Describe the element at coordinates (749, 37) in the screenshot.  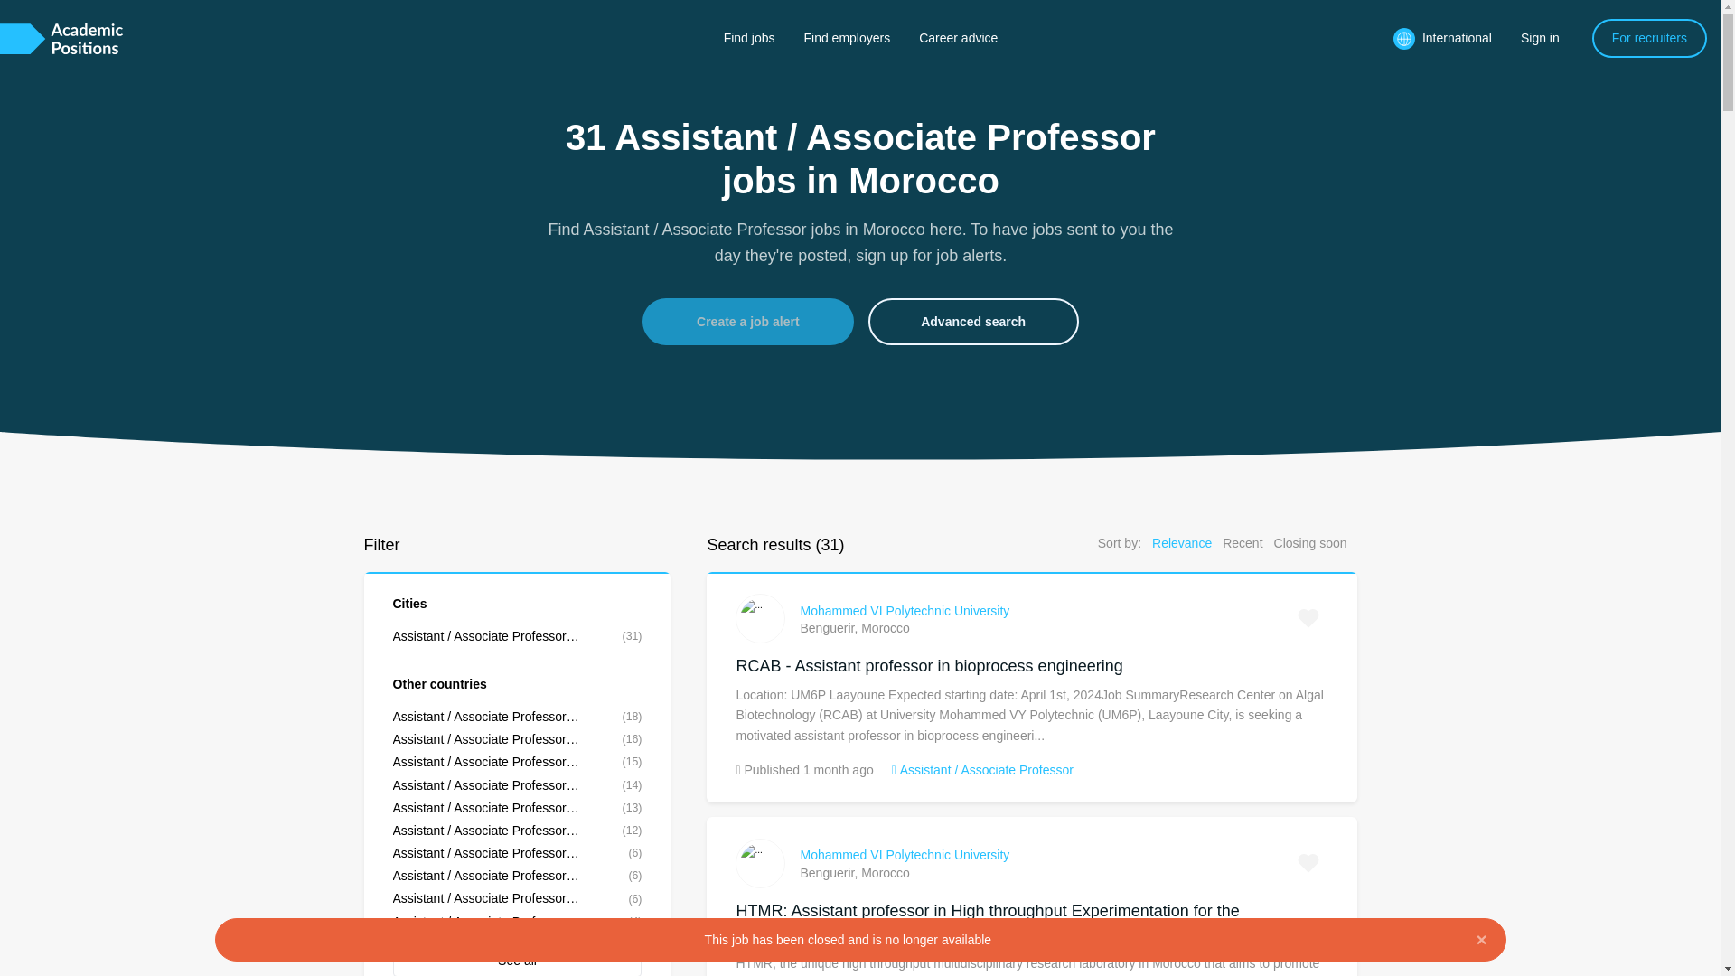
I see `Find jobs` at that location.